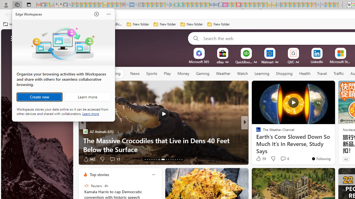 The width and height of the screenshot is (355, 199). What do you see at coordinates (260, 159) in the screenshot?
I see `152 Like` at bounding box center [260, 159].